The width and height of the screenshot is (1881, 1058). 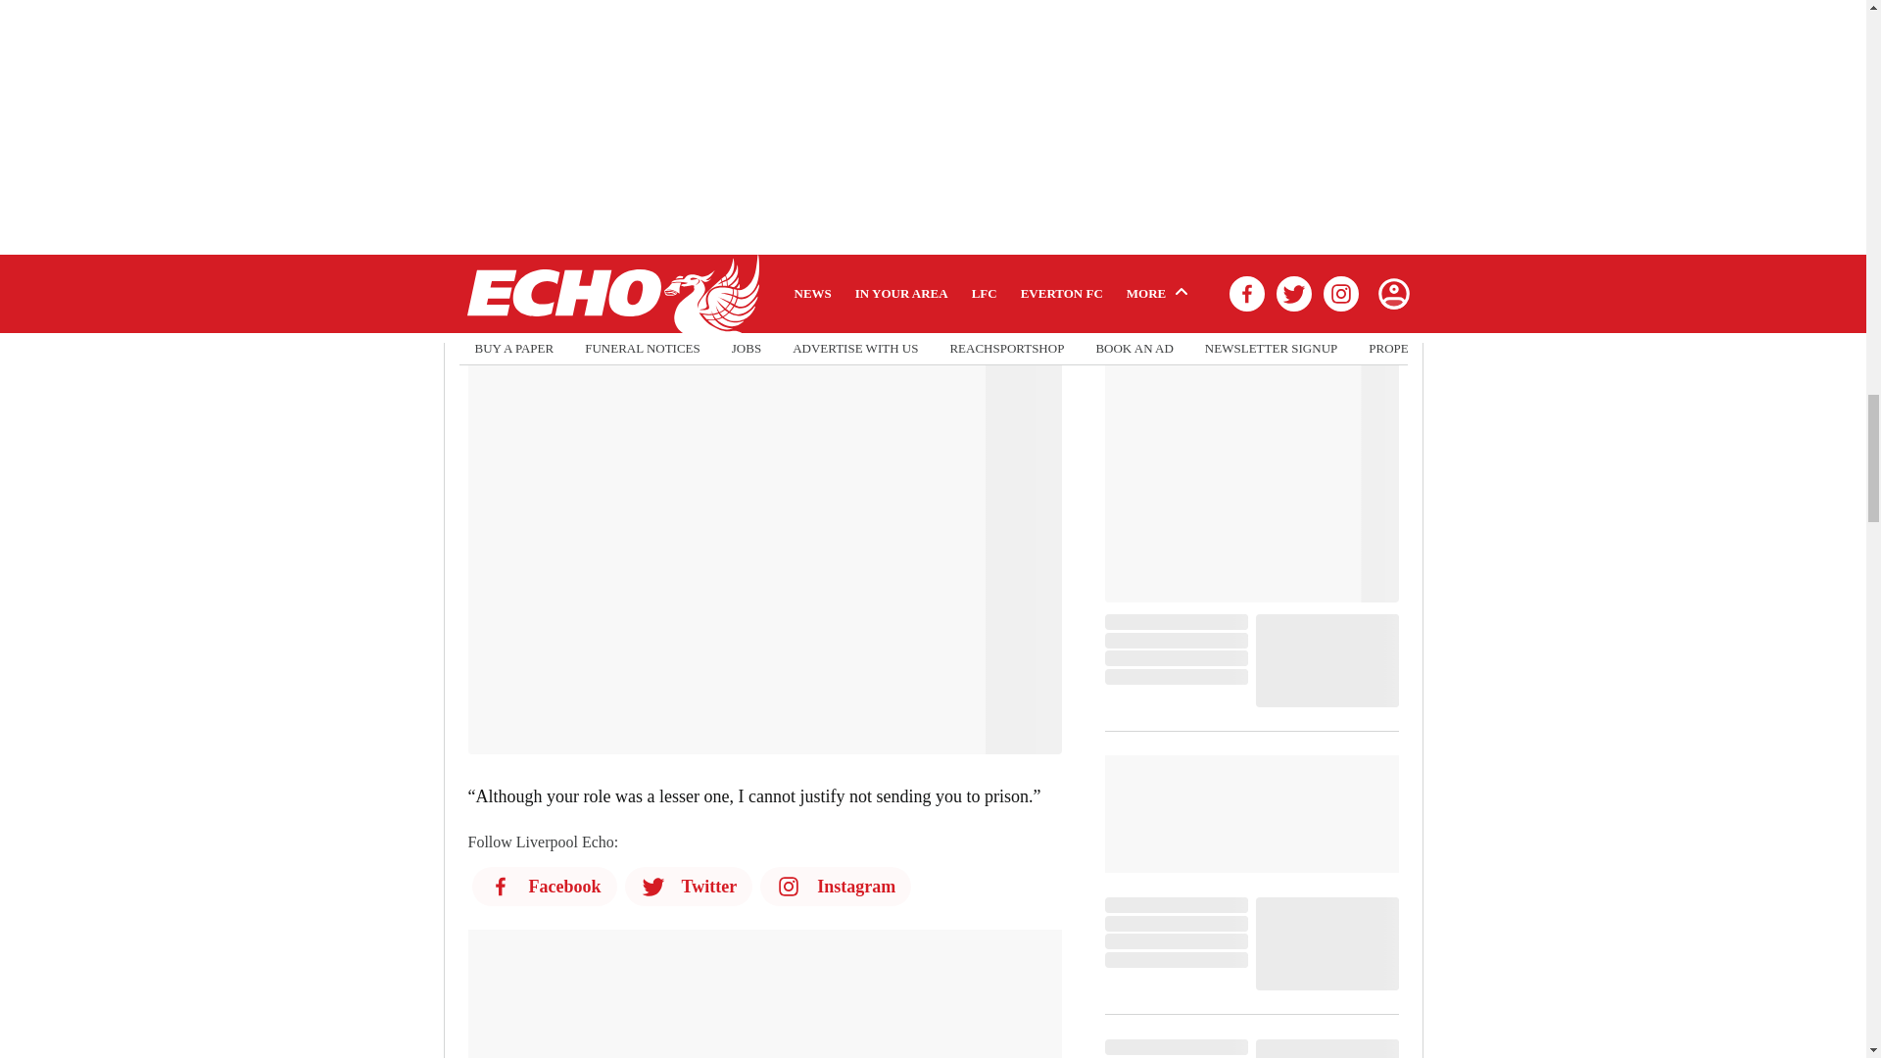 What do you see at coordinates (544, 886) in the screenshot?
I see `Facebook` at bounding box center [544, 886].